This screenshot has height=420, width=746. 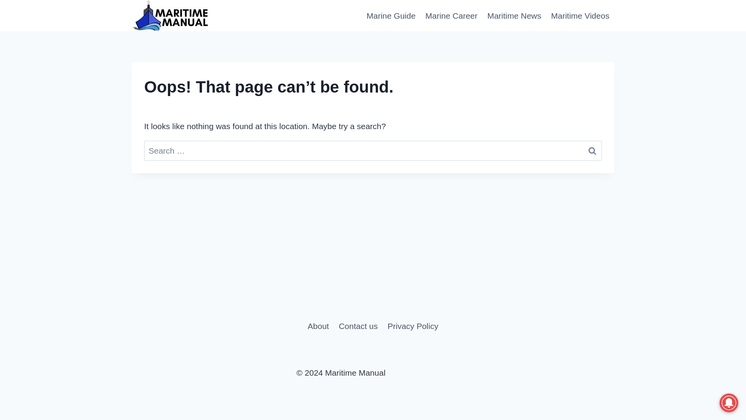 I want to click on Privacy Policy, so click(x=413, y=326).